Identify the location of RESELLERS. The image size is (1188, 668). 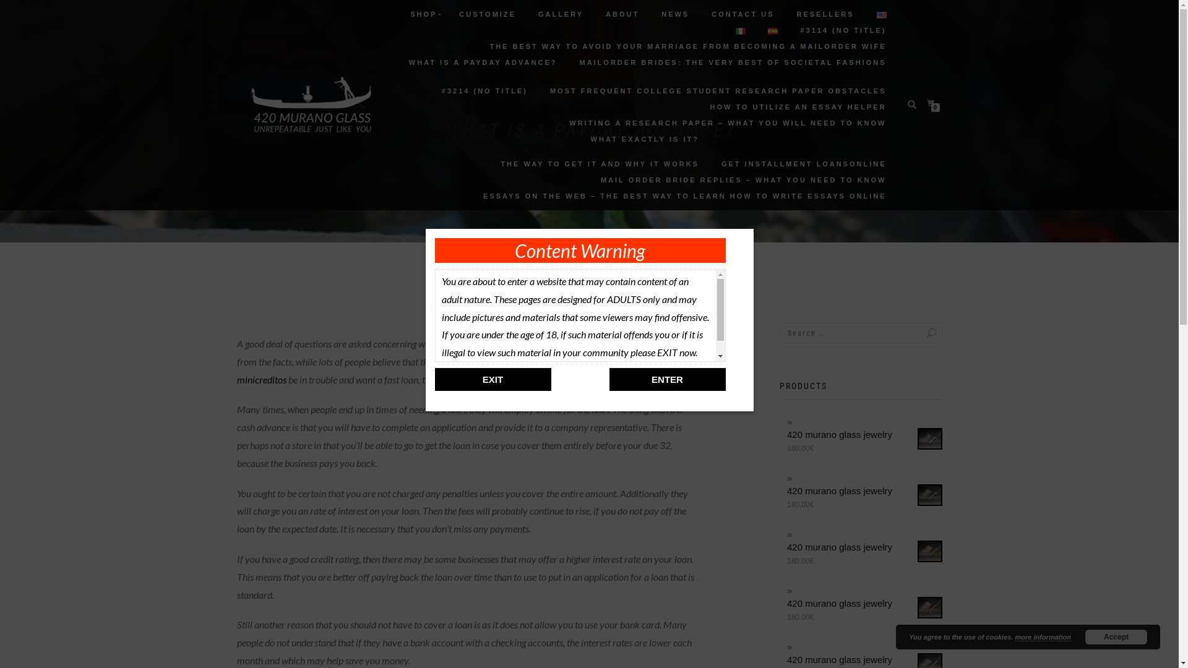
(825, 14).